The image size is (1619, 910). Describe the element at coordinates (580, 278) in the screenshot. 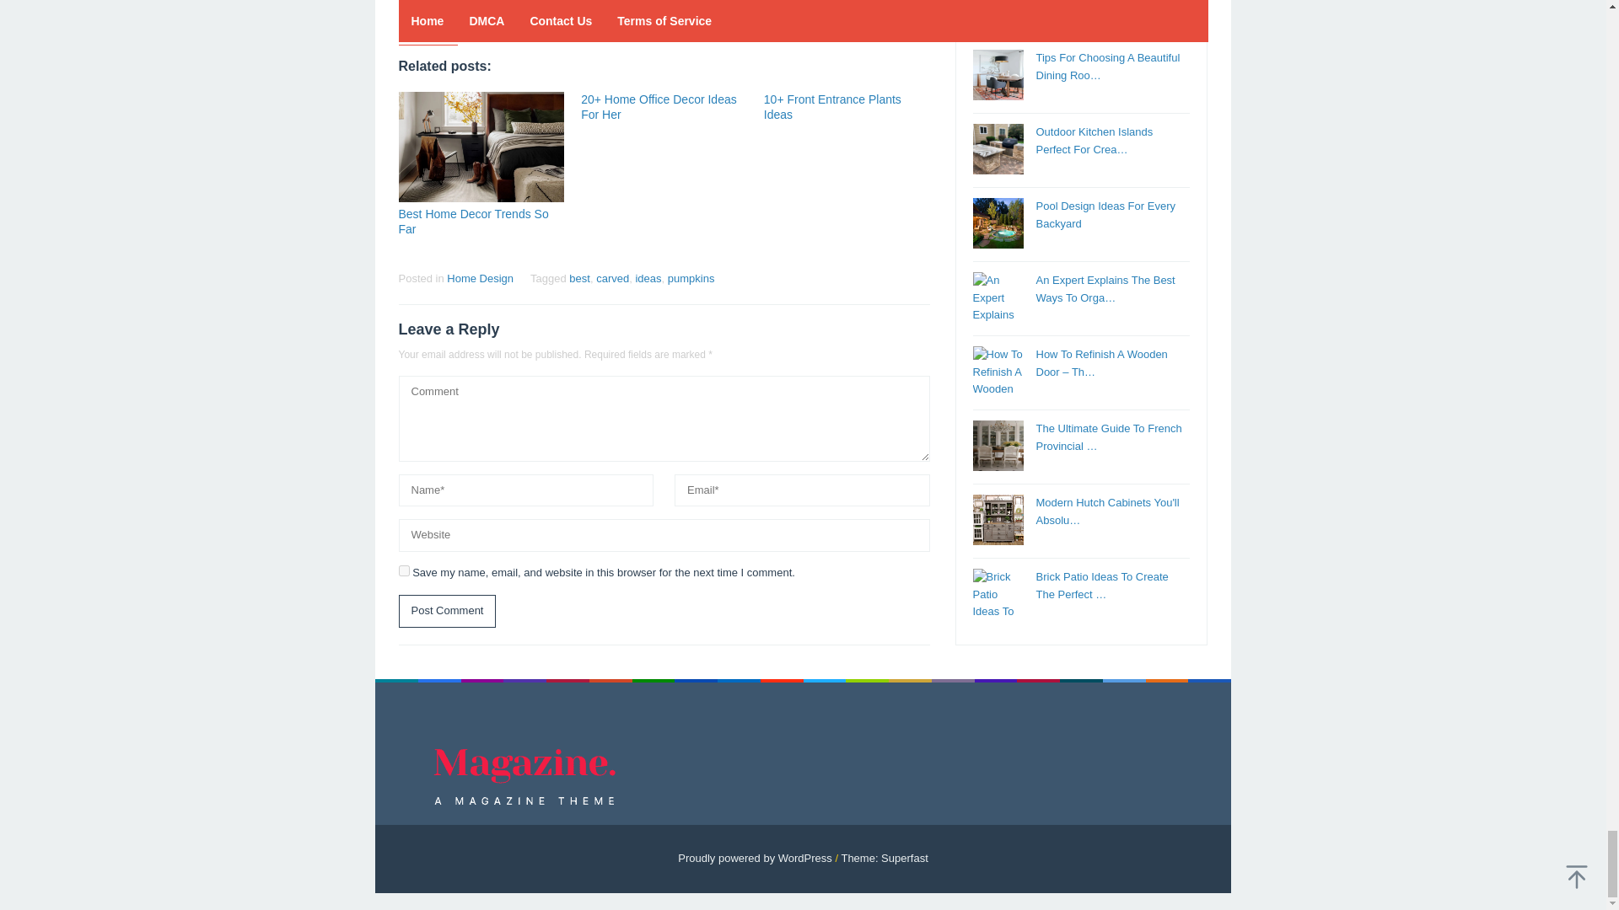

I see `best` at that location.